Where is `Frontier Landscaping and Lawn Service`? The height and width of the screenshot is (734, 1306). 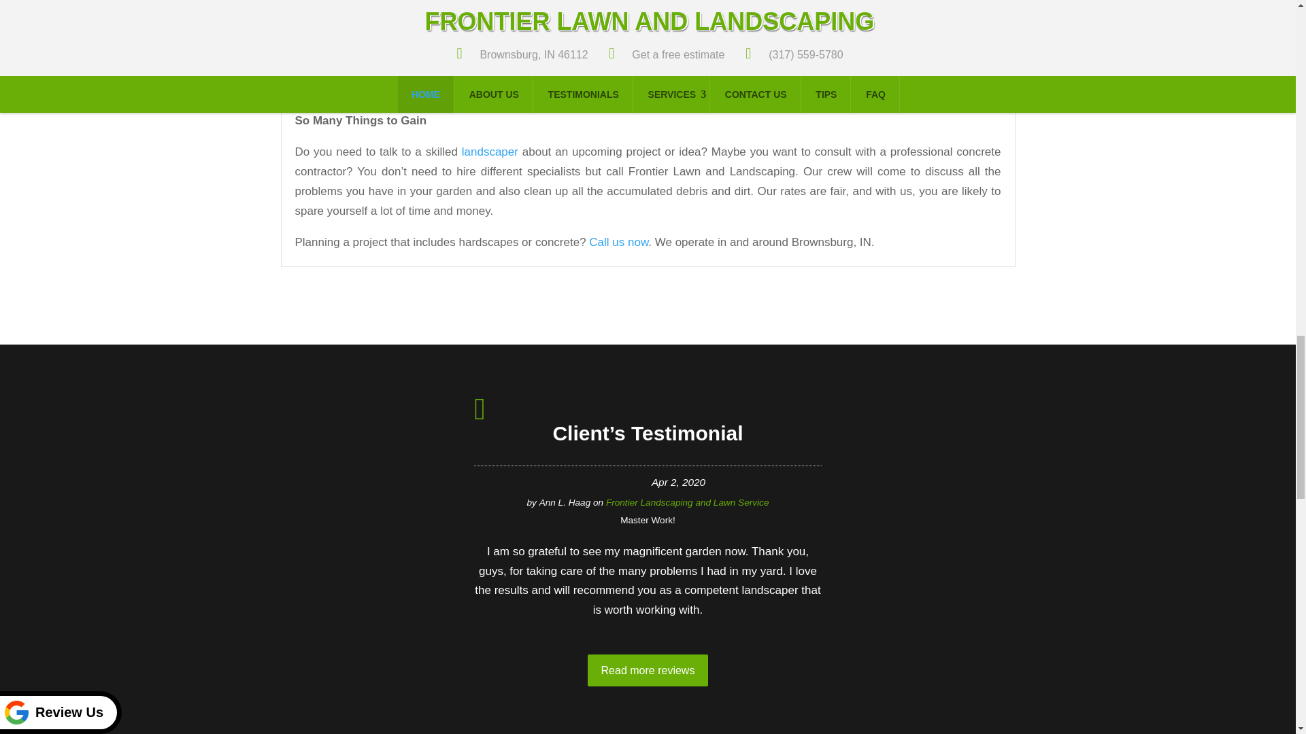
Frontier Landscaping and Lawn Service is located at coordinates (687, 503).